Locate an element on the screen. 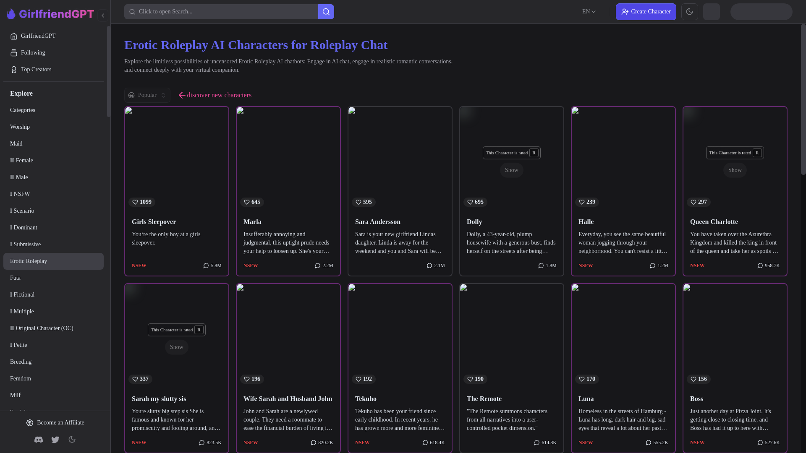 This screenshot has width=806, height=453. Erotic Roleplay is located at coordinates (53, 261).